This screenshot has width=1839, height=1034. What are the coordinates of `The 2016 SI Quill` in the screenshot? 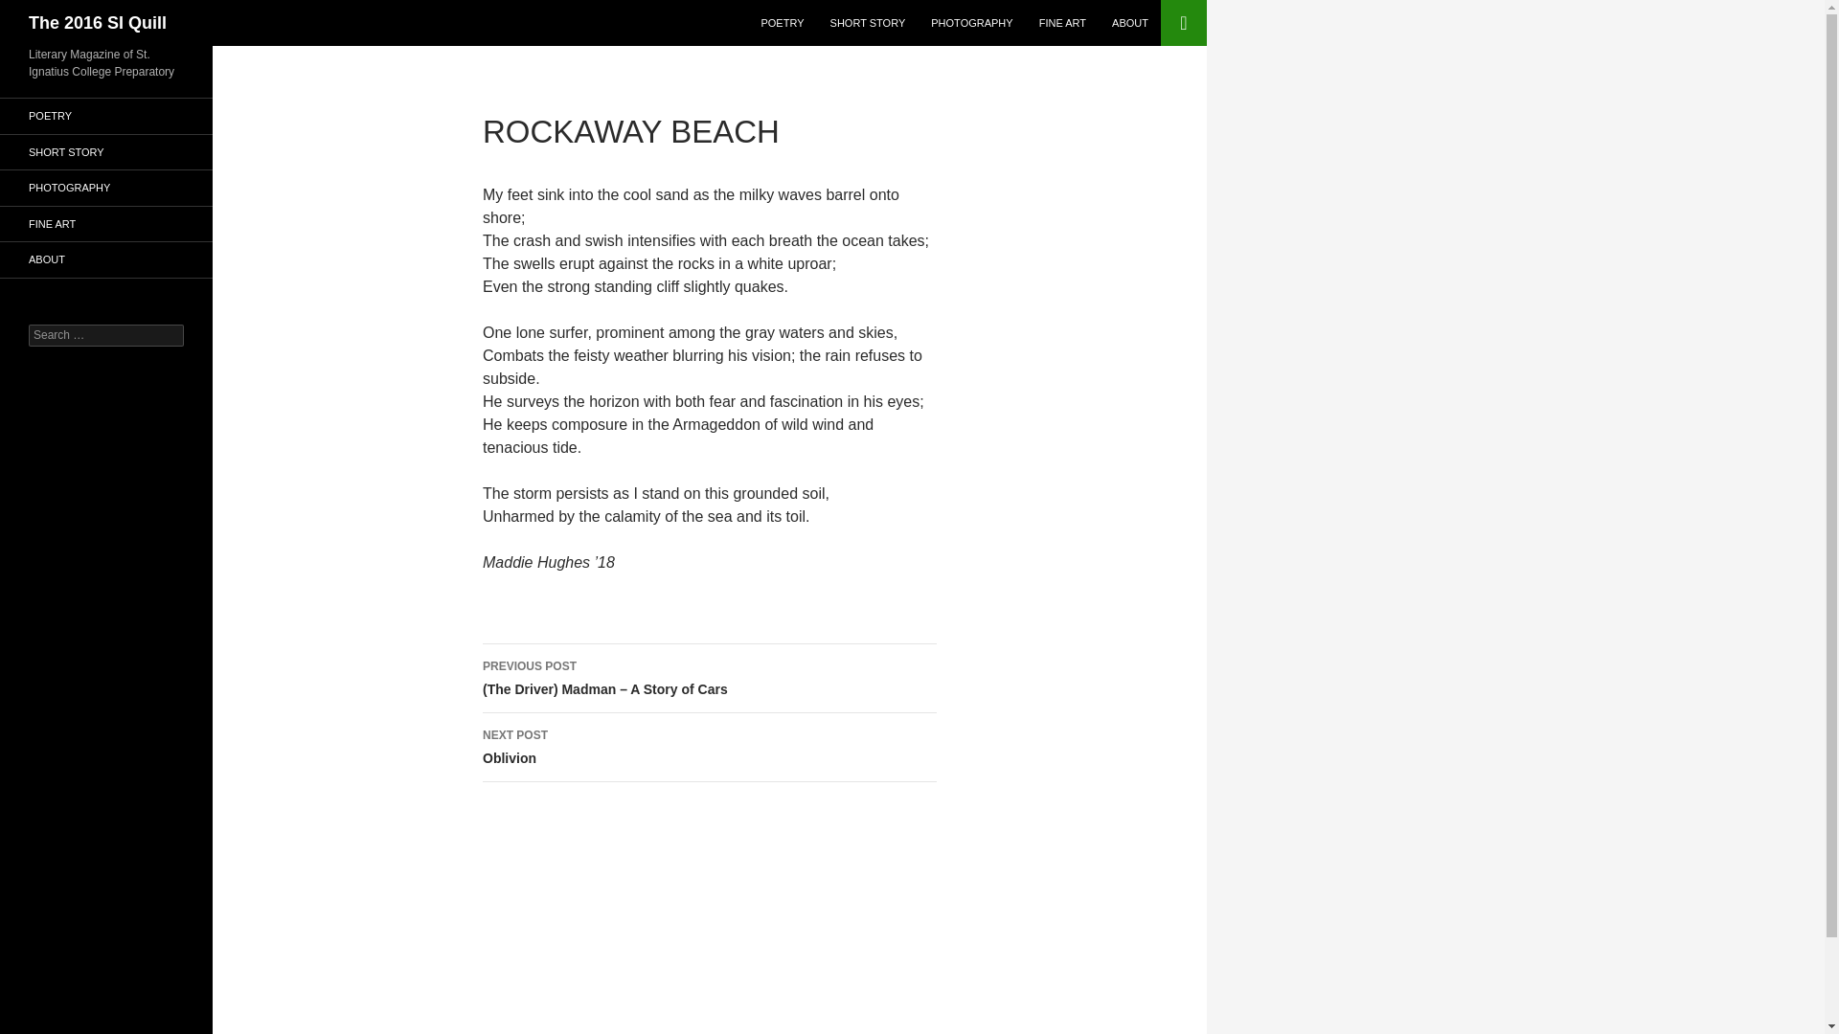 It's located at (98, 23).